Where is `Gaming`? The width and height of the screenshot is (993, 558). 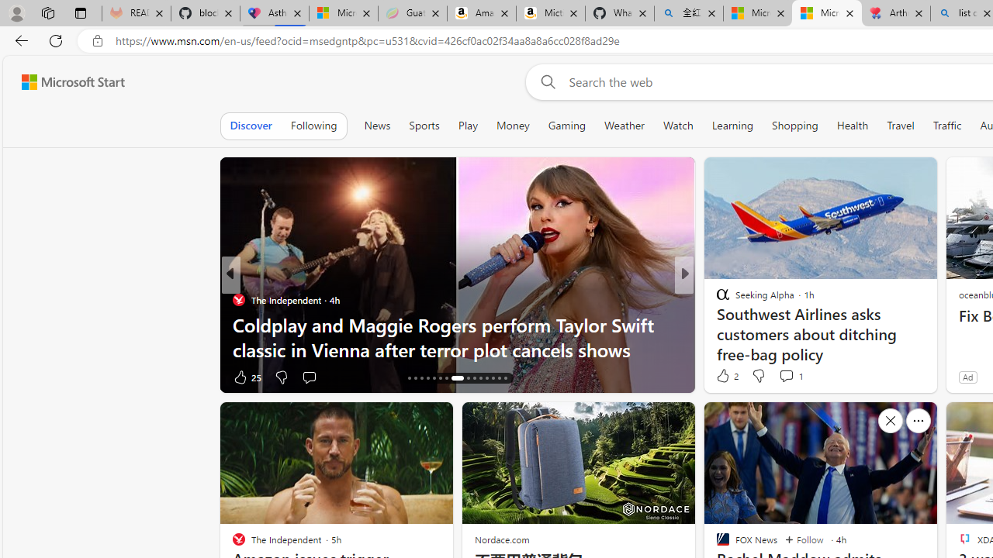 Gaming is located at coordinates (566, 126).